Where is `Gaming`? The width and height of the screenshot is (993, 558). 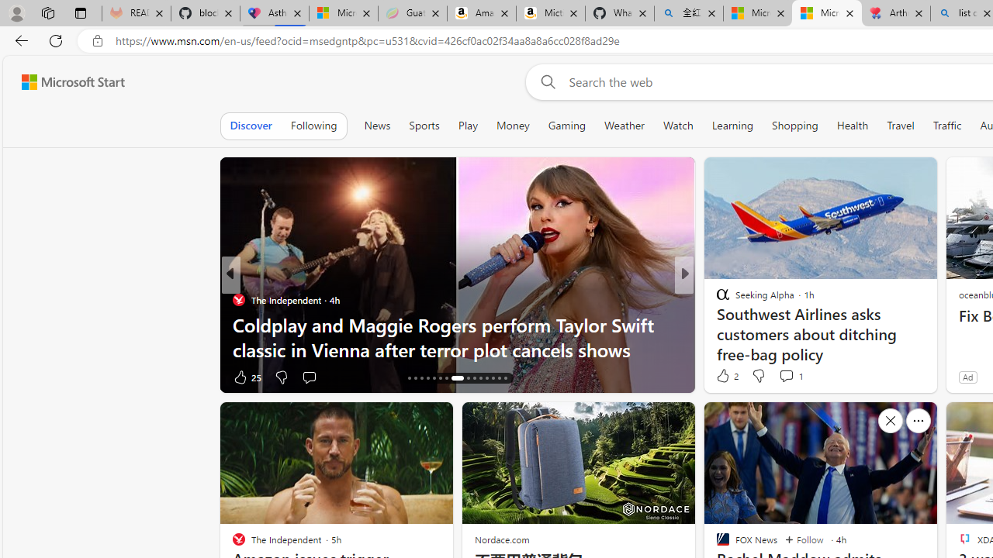 Gaming is located at coordinates (566, 126).